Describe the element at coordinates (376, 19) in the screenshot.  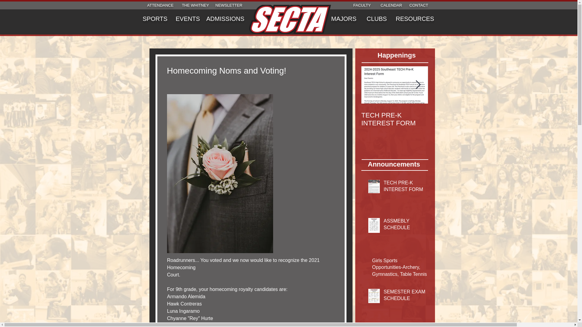
I see `CLUBS` at that location.